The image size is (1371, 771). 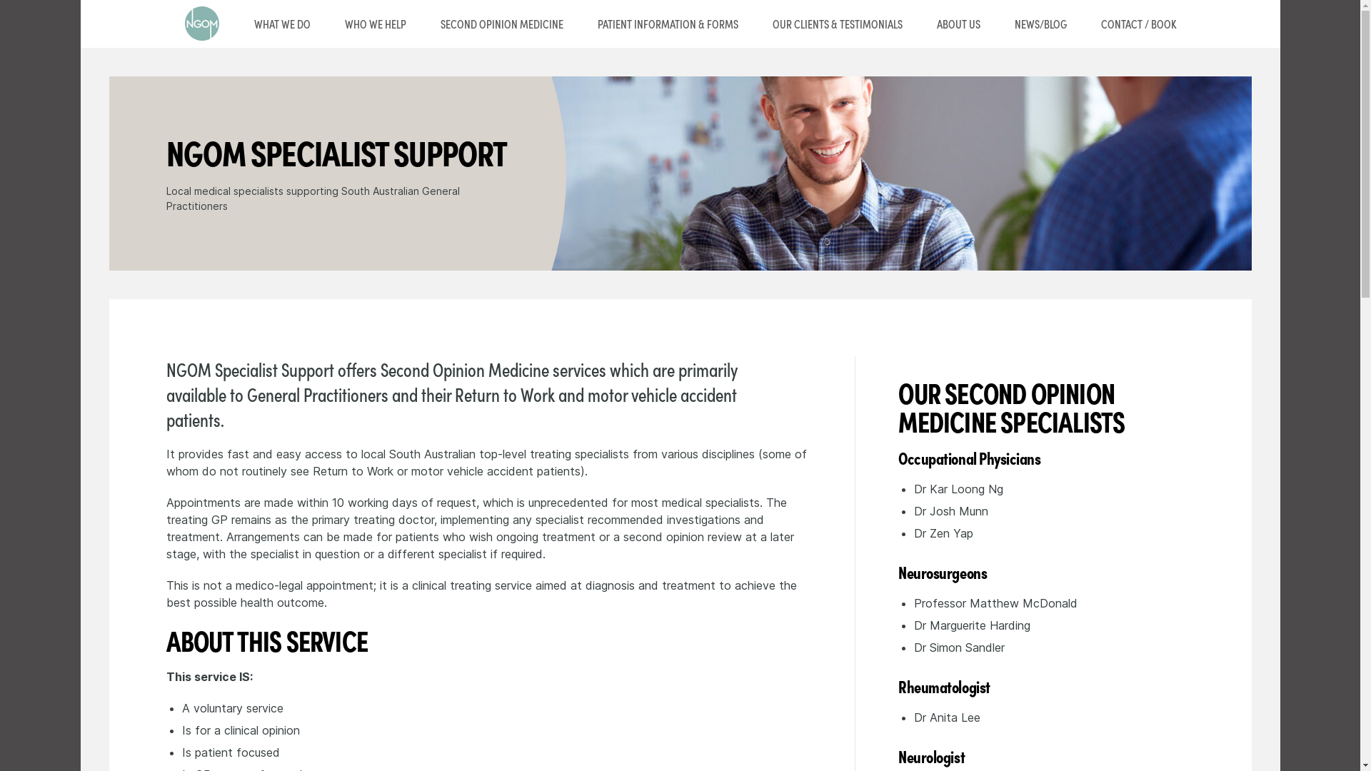 What do you see at coordinates (501, 24) in the screenshot?
I see `SECOND OPINION MEDICINE` at bounding box center [501, 24].